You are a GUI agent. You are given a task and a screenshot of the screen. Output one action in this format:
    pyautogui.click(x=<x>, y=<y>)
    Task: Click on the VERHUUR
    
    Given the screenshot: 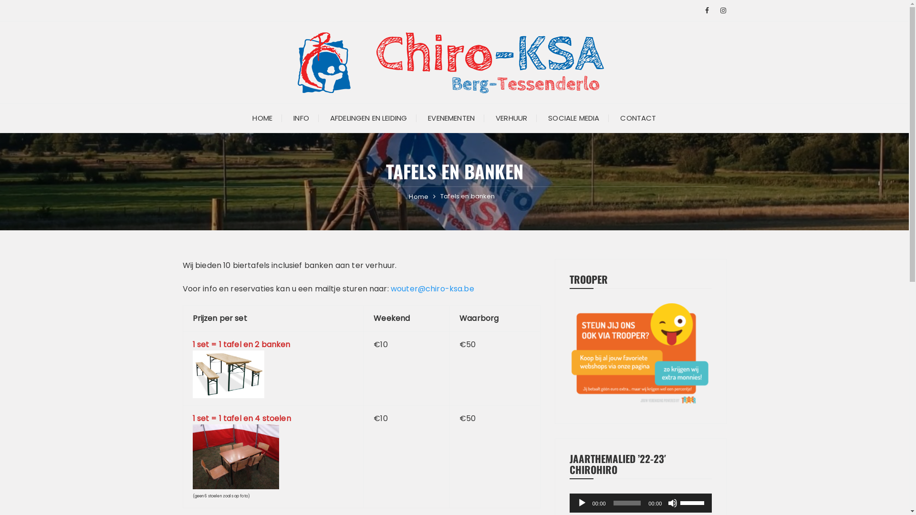 What is the action you would take?
    pyautogui.click(x=511, y=118)
    